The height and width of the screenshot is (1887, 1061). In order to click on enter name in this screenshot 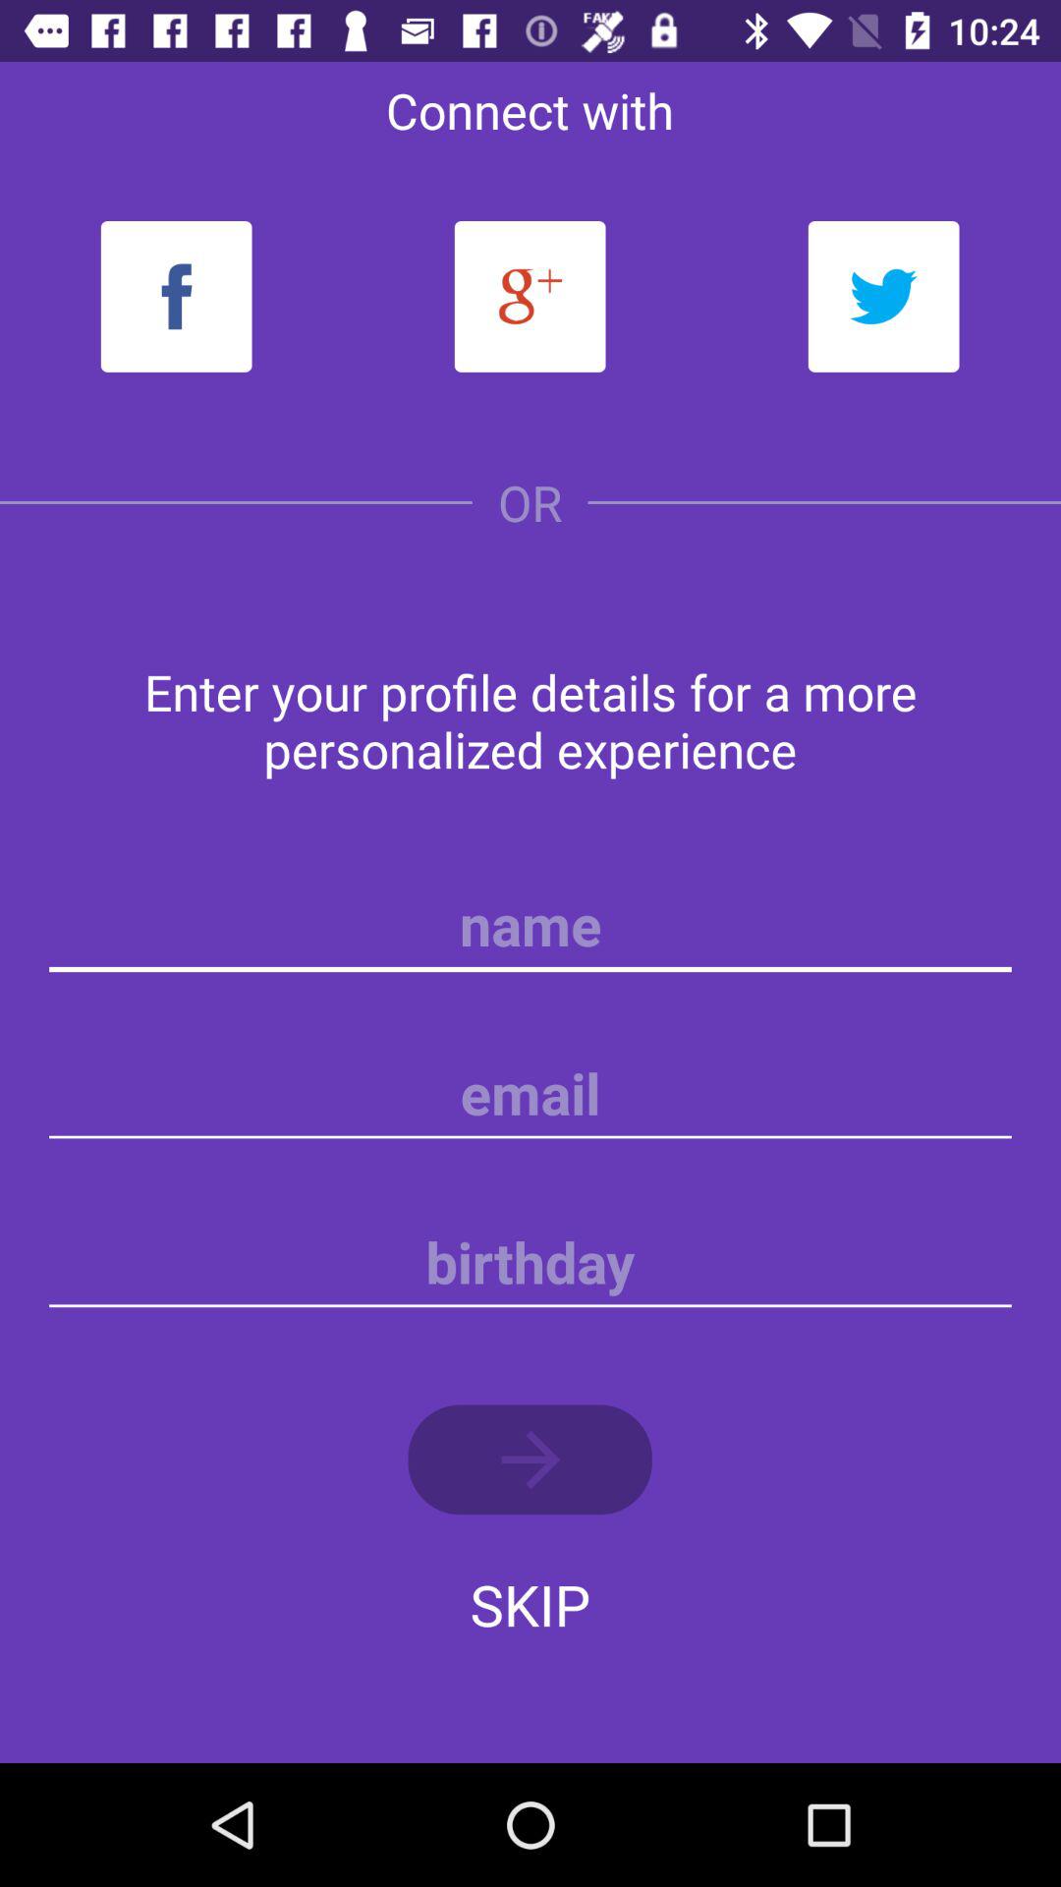, I will do `click(530, 925)`.